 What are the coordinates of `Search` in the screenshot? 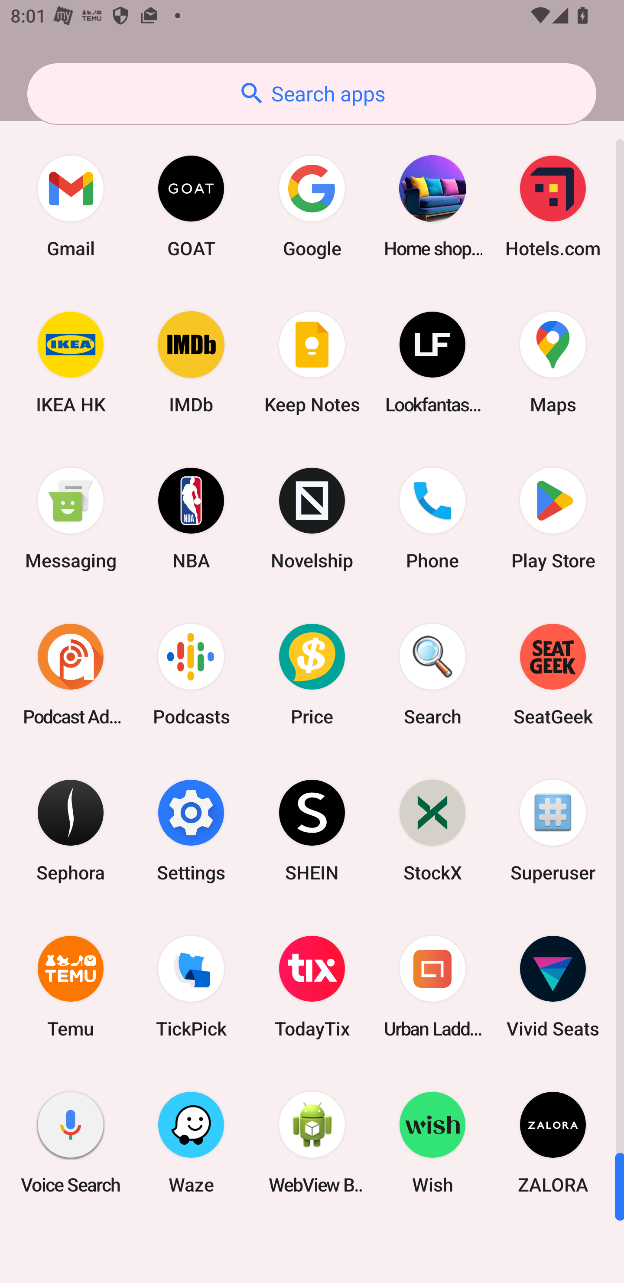 It's located at (432, 674).